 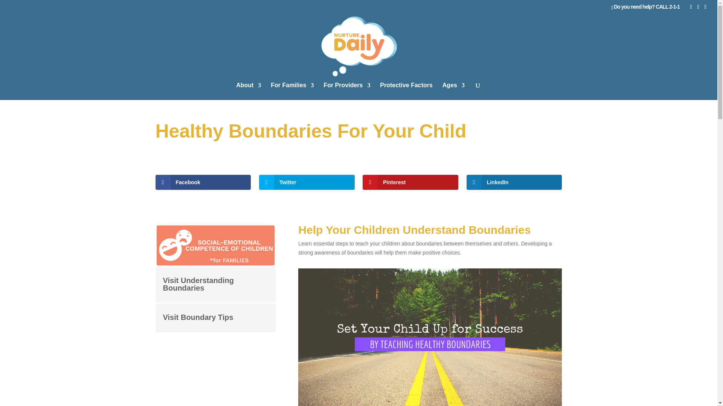 What do you see at coordinates (406, 91) in the screenshot?
I see `Protective Factors` at bounding box center [406, 91].